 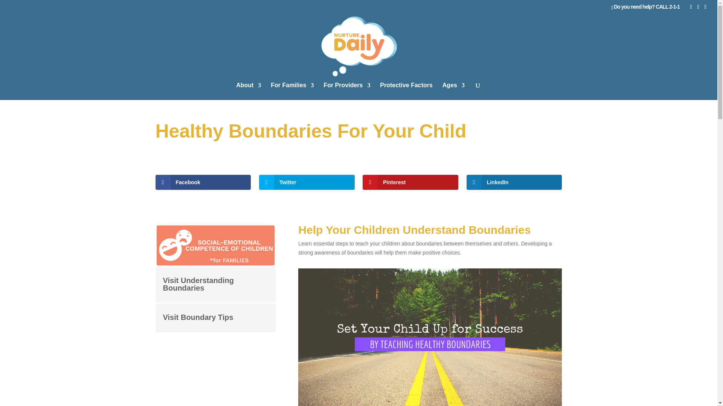 What do you see at coordinates (406, 91) in the screenshot?
I see `Protective Factors` at bounding box center [406, 91].